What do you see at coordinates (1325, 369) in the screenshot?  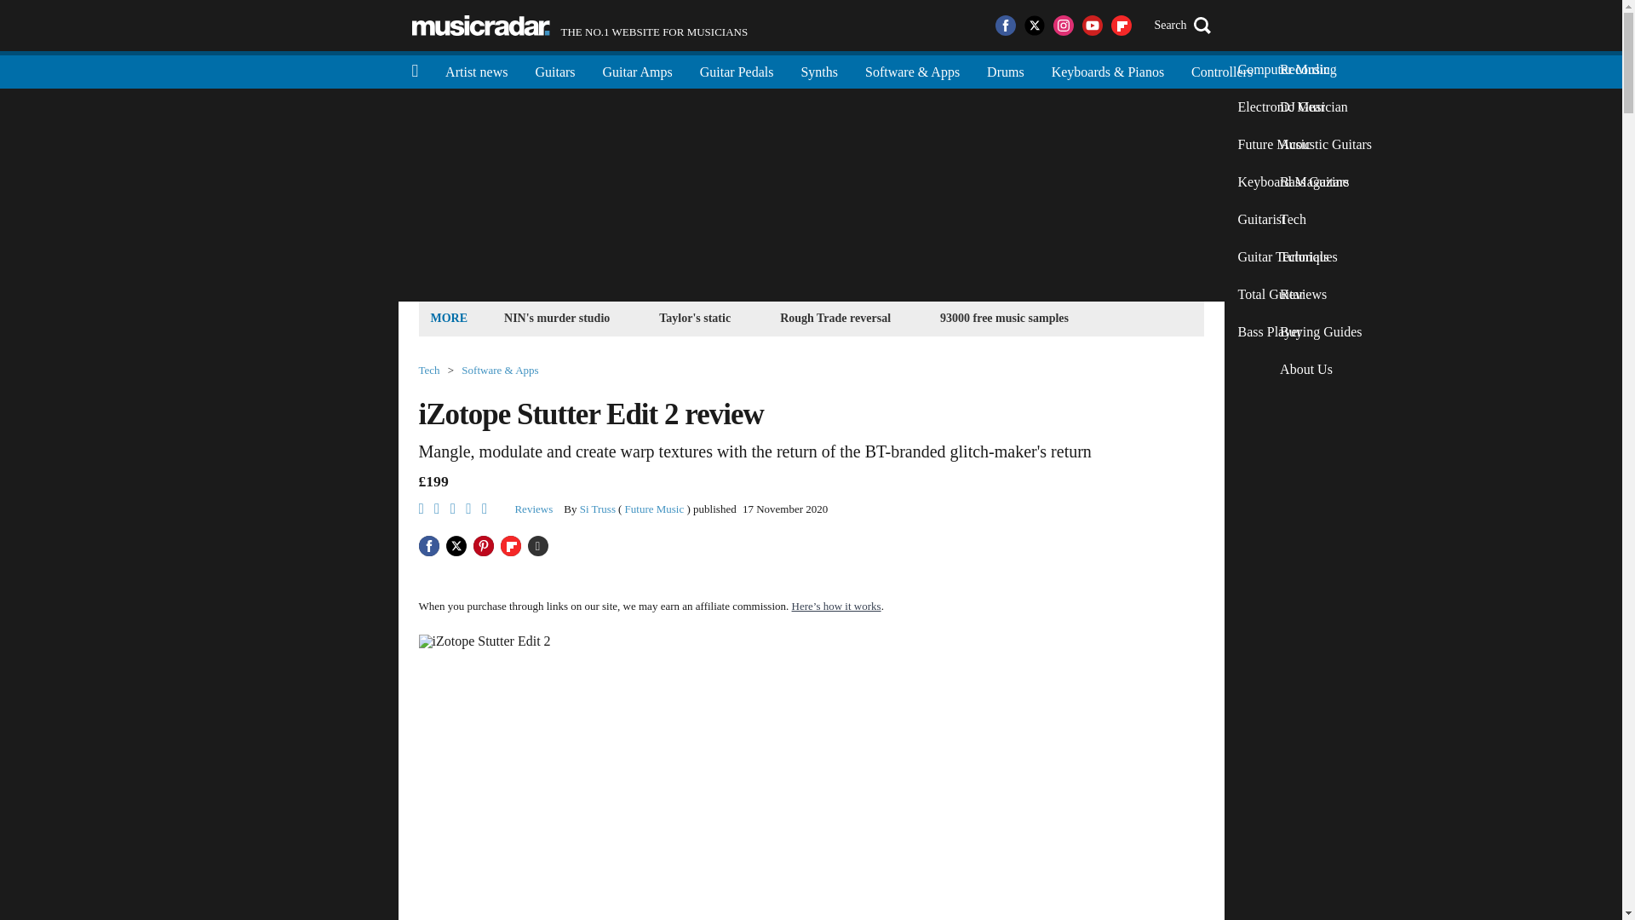 I see `About Us` at bounding box center [1325, 369].